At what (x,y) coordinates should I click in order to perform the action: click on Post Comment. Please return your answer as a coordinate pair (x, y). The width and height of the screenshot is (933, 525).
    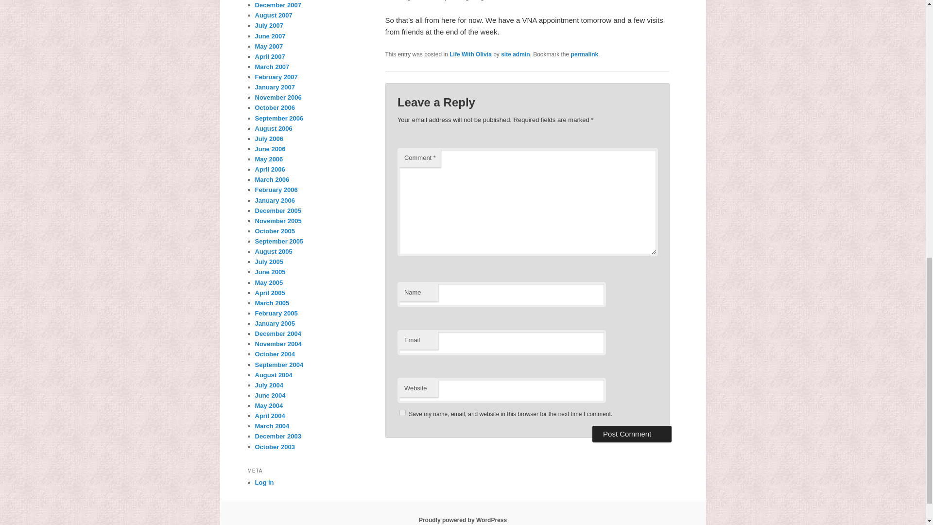
    Looking at the image, I should click on (632, 434).